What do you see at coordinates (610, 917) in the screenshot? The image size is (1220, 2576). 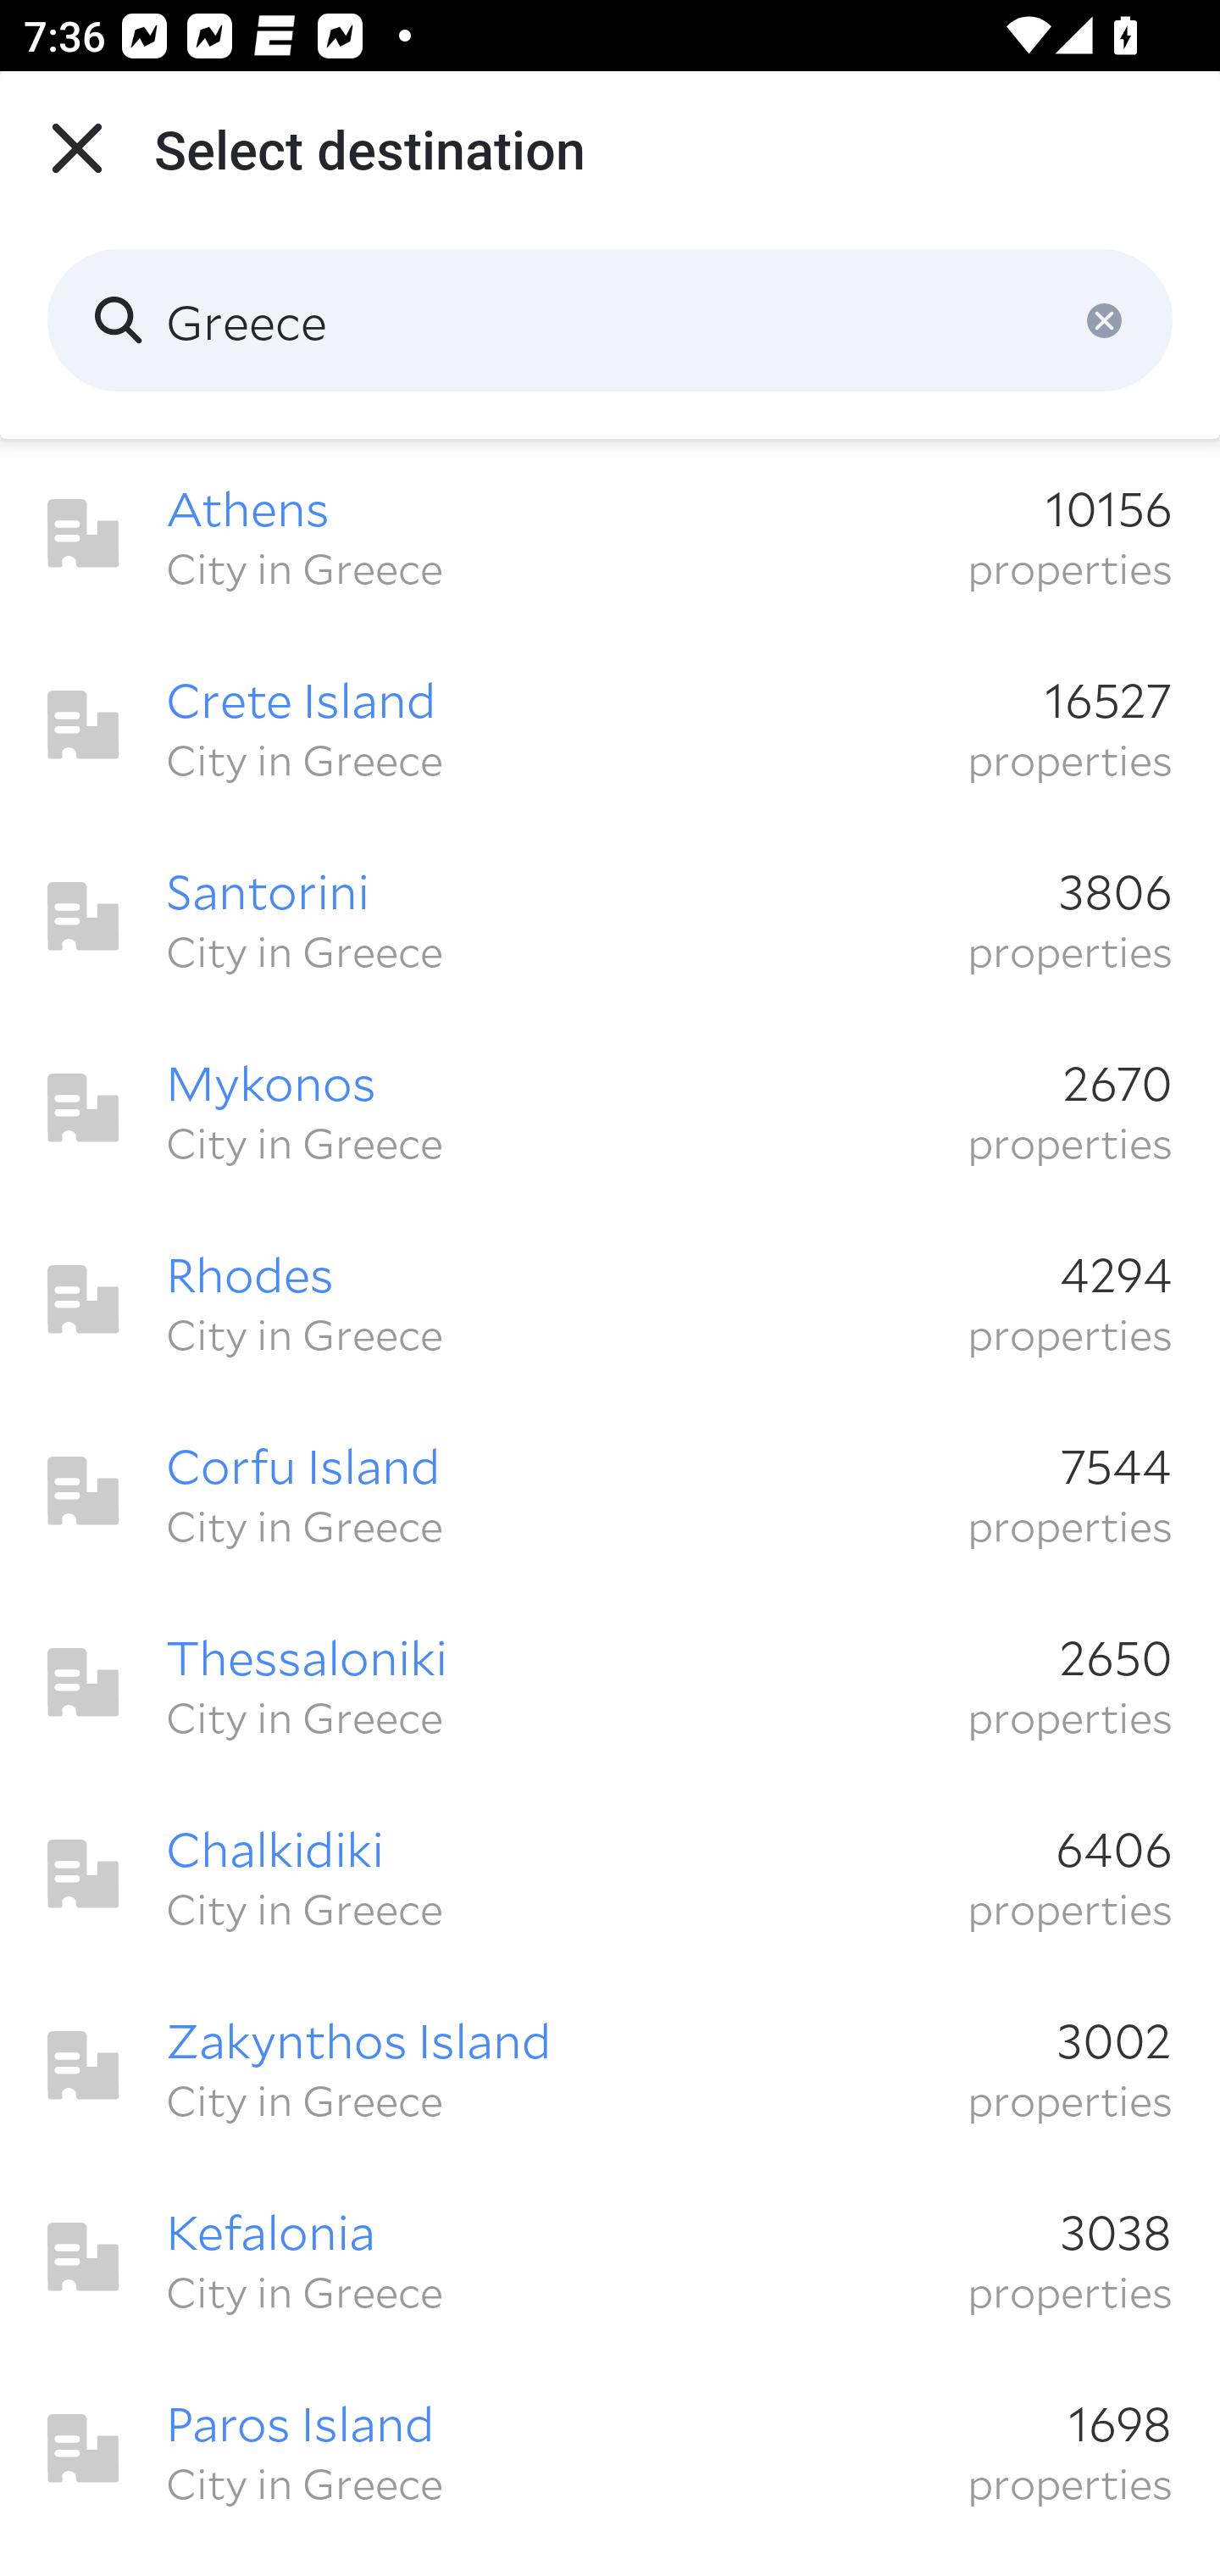 I see `Santorini 3806 City in Greece properties` at bounding box center [610, 917].